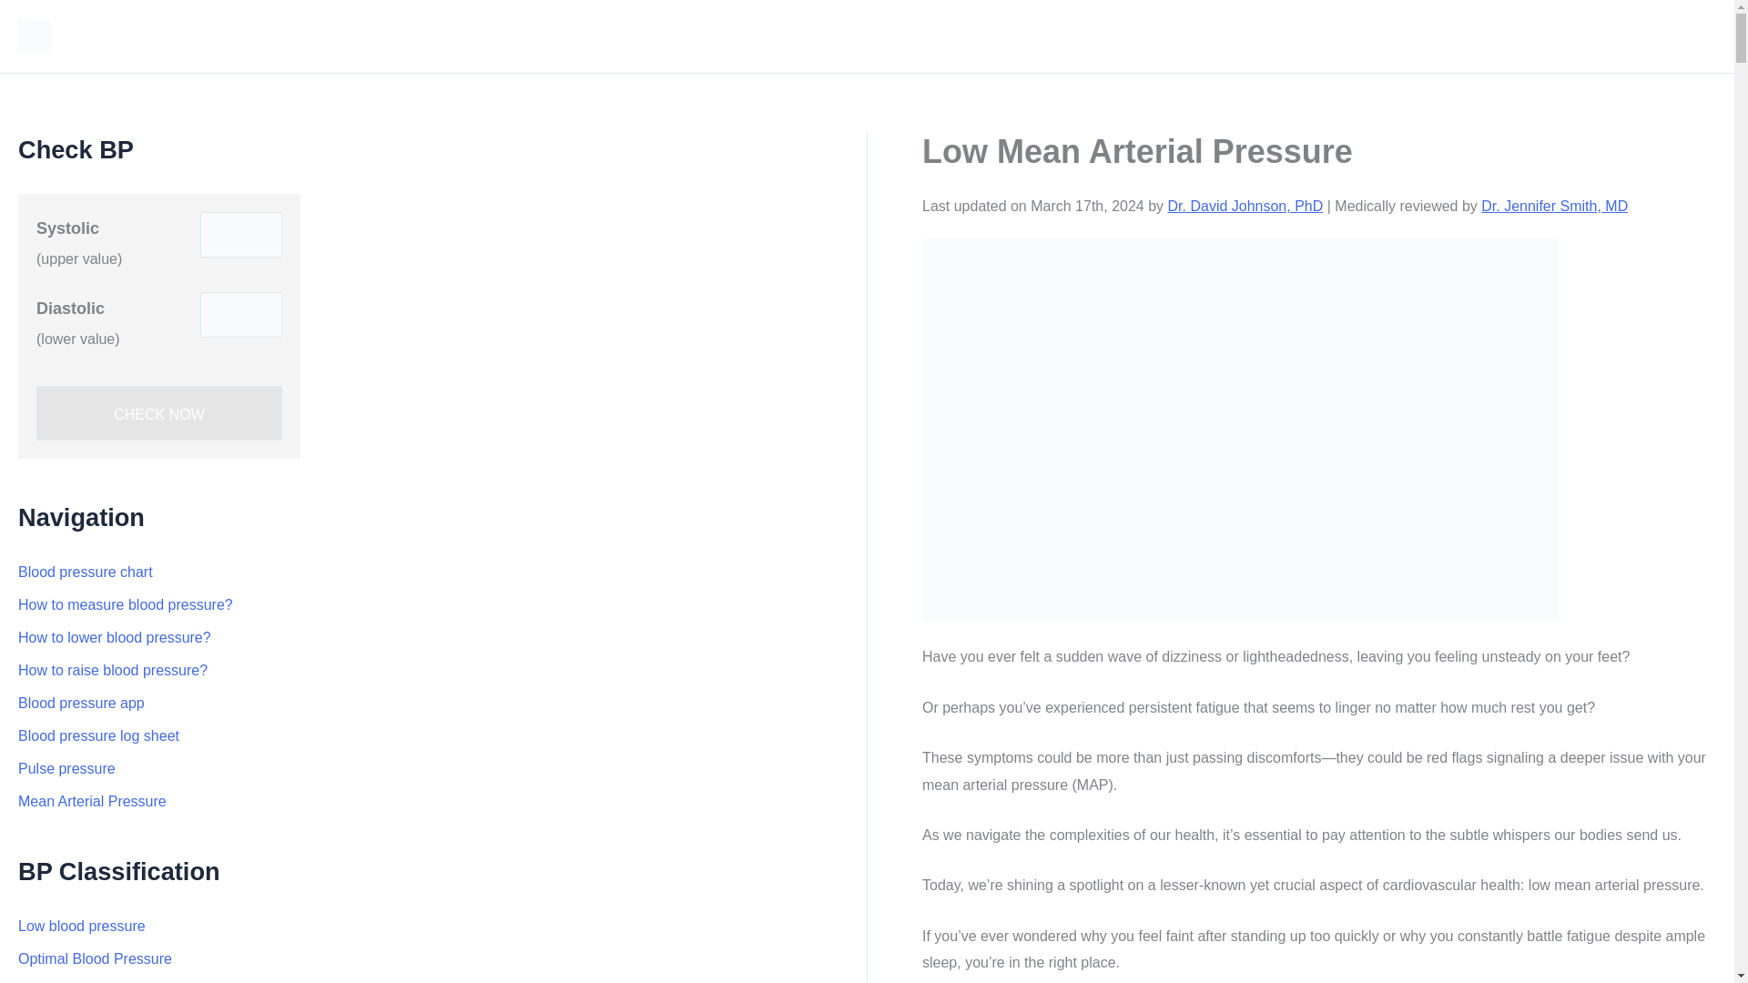 The width and height of the screenshot is (1748, 983). What do you see at coordinates (86, 572) in the screenshot?
I see `Blood pressure chart` at bounding box center [86, 572].